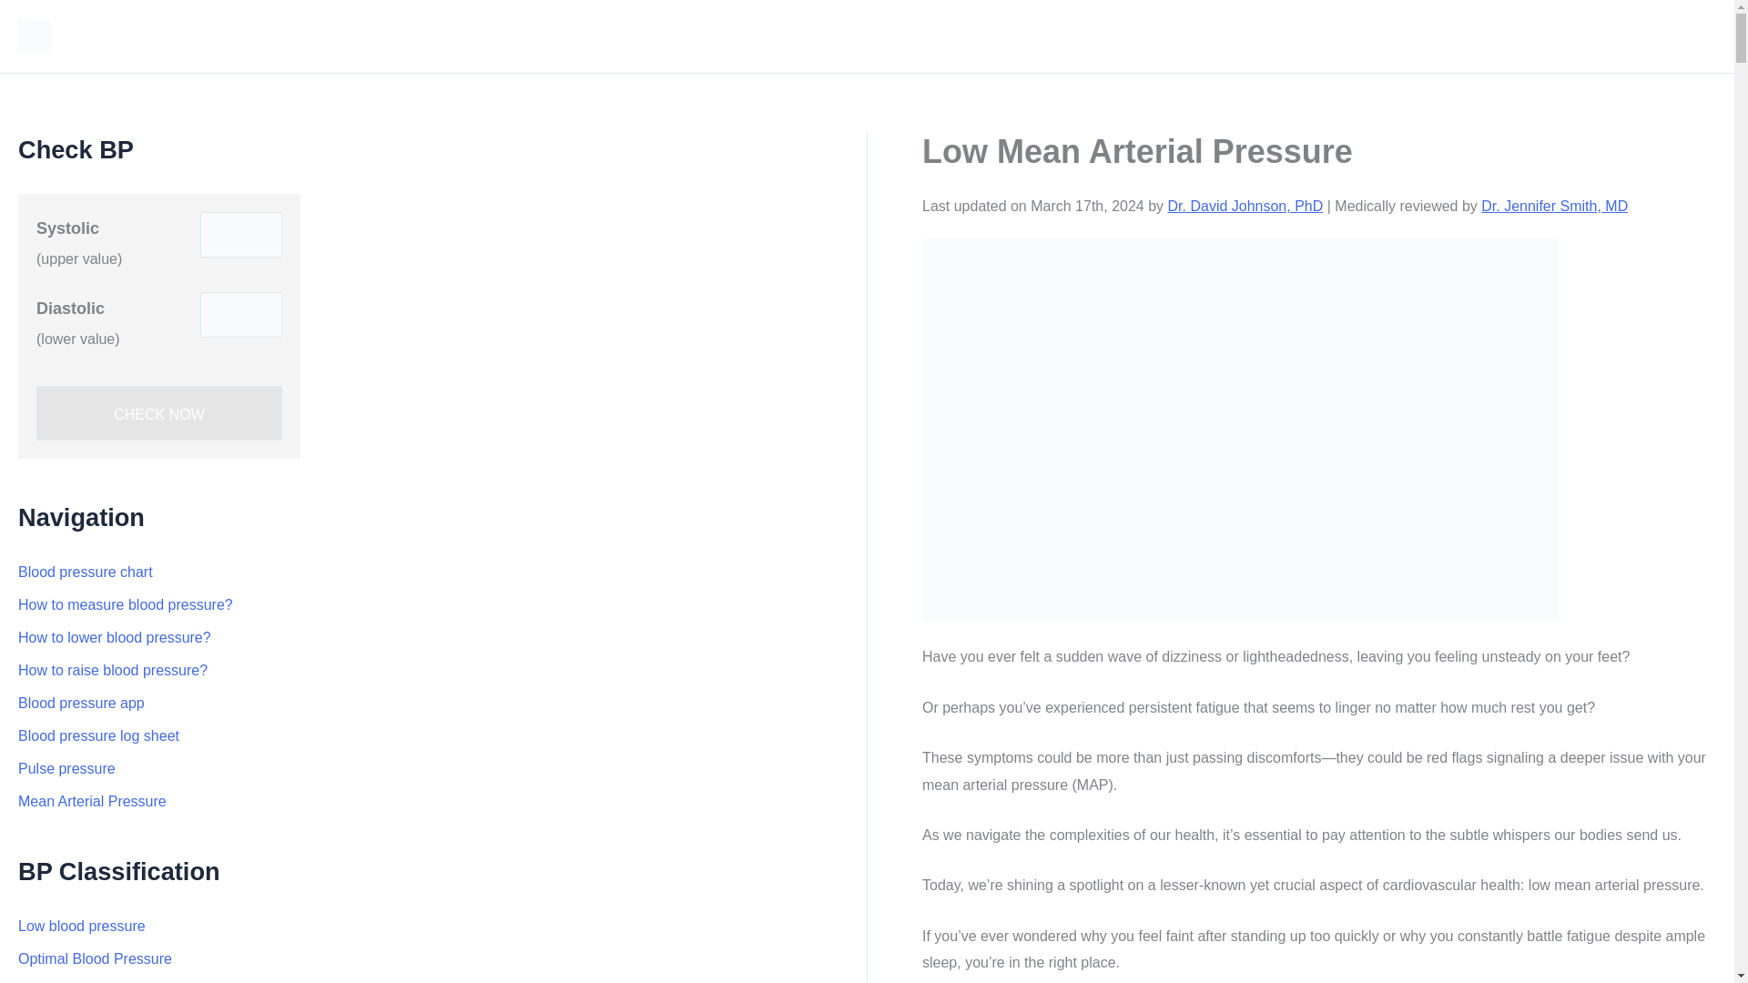 The width and height of the screenshot is (1748, 983). What do you see at coordinates (86, 572) in the screenshot?
I see `Blood pressure chart` at bounding box center [86, 572].